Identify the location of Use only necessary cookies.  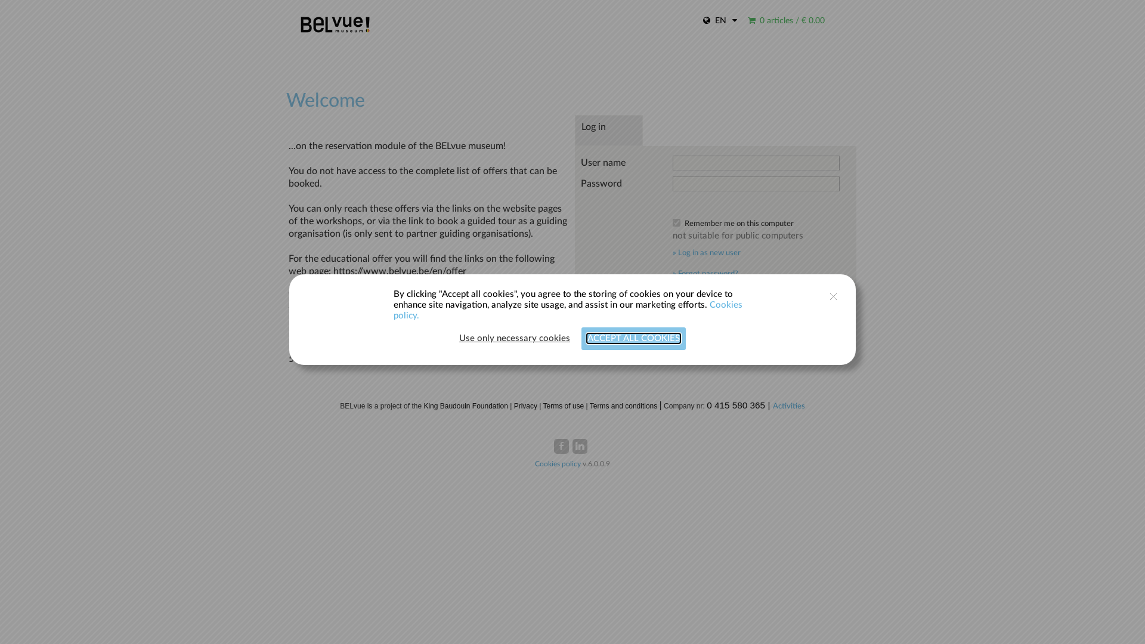
(515, 339).